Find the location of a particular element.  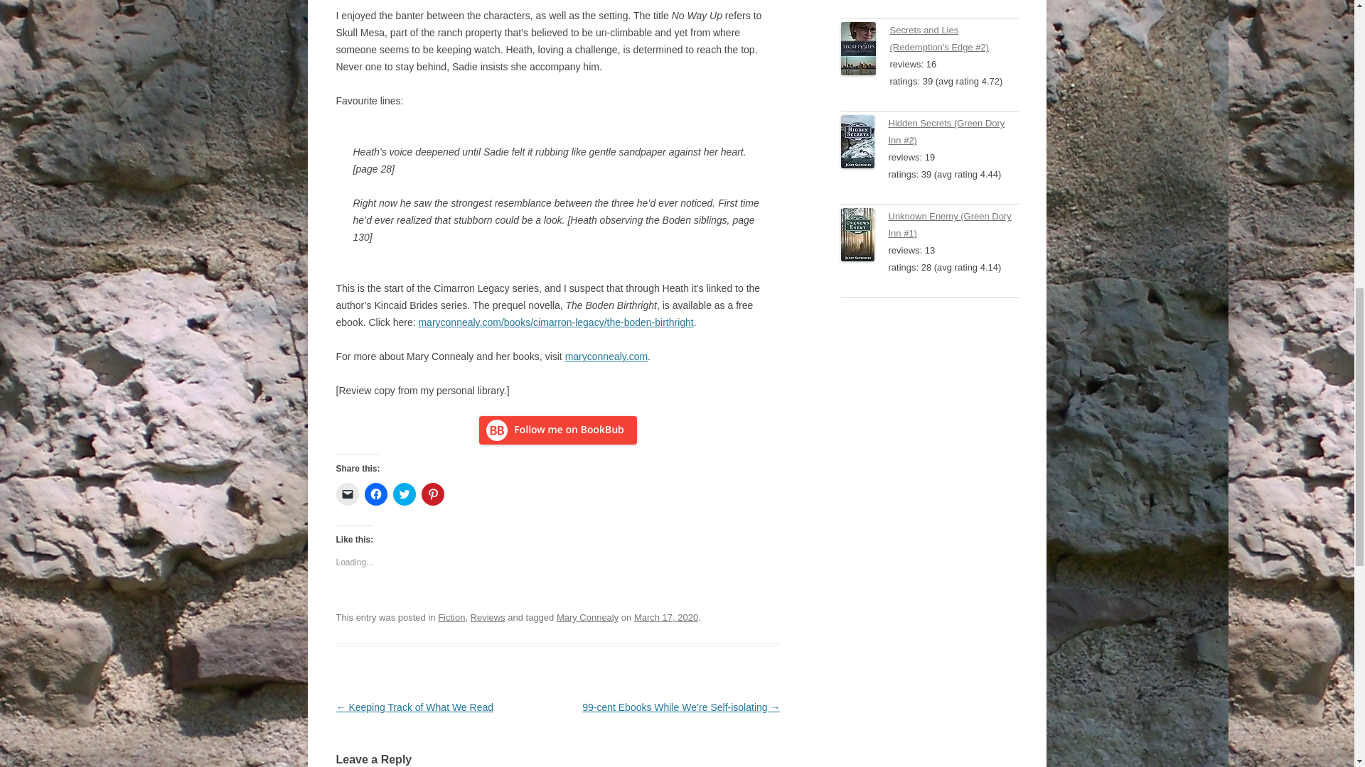

Click to share on Pinterest is located at coordinates (432, 494).